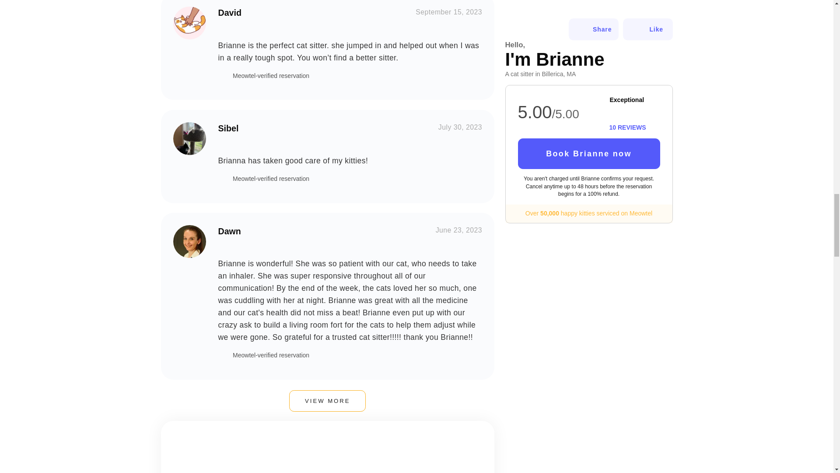  What do you see at coordinates (327, 401) in the screenshot?
I see `VIEW MORE` at bounding box center [327, 401].